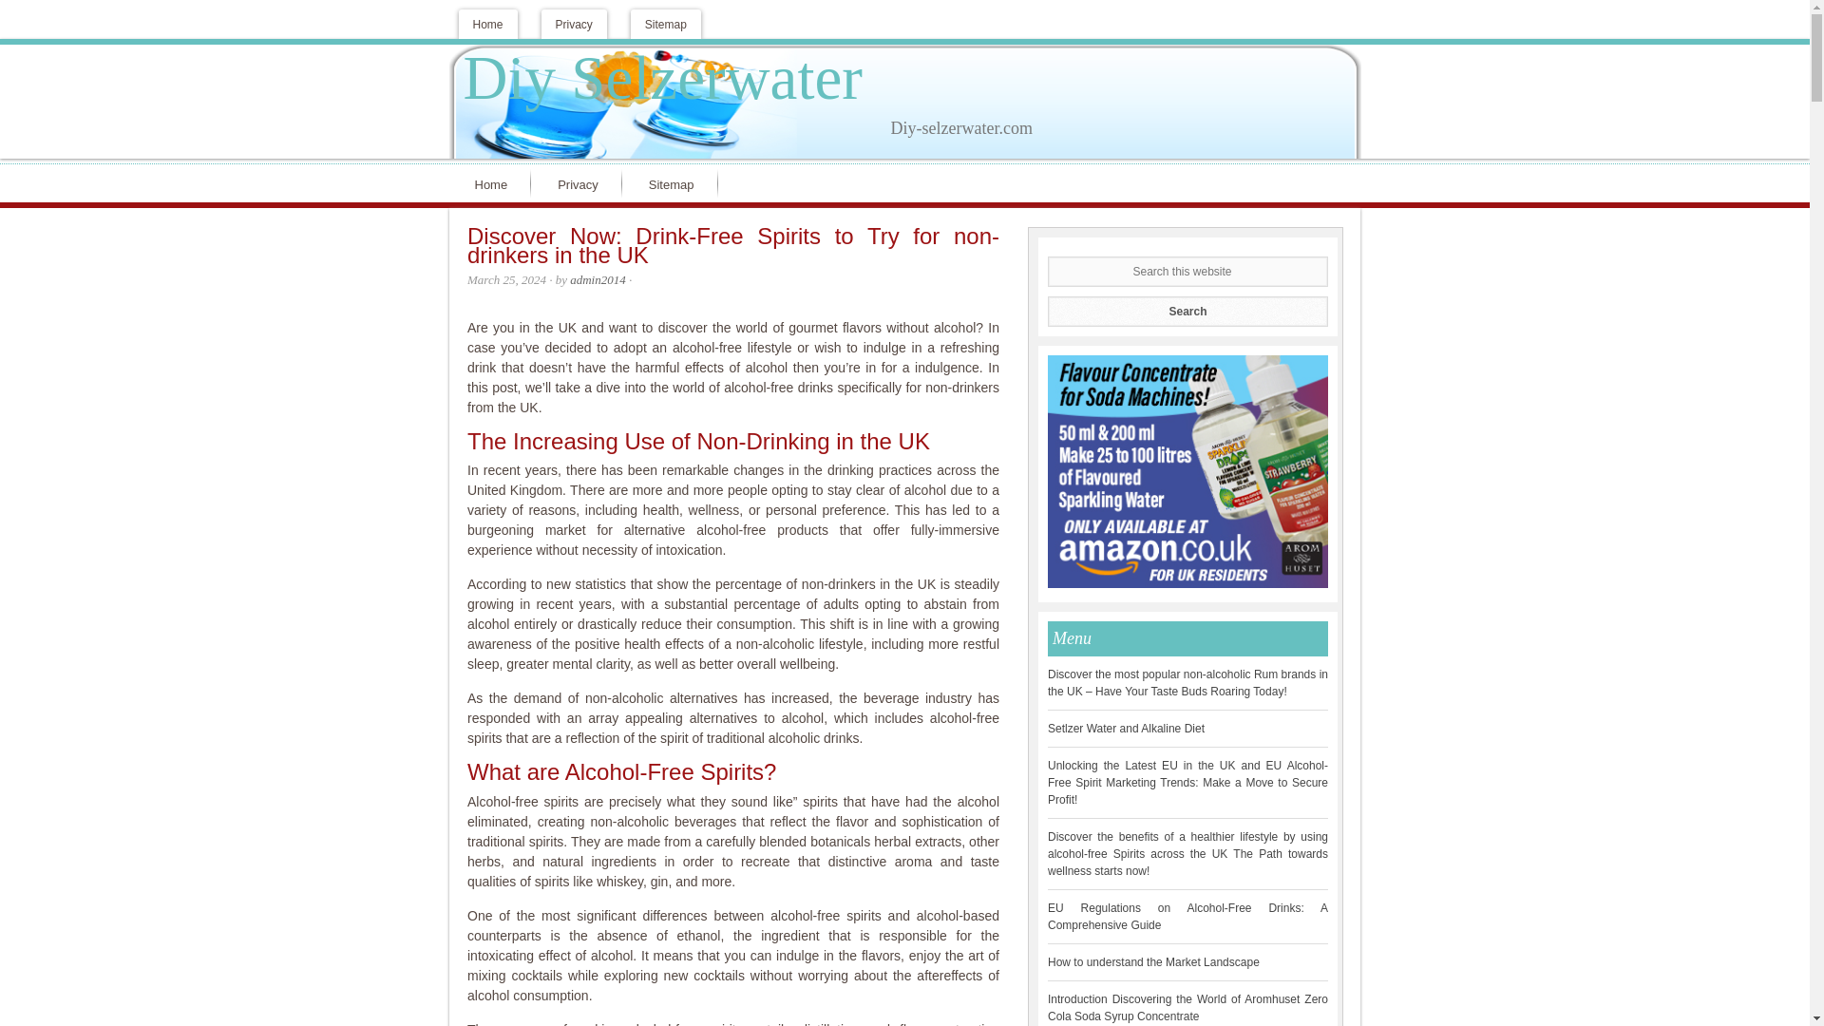 This screenshot has width=1824, height=1026. I want to click on Privacy, so click(574, 24).